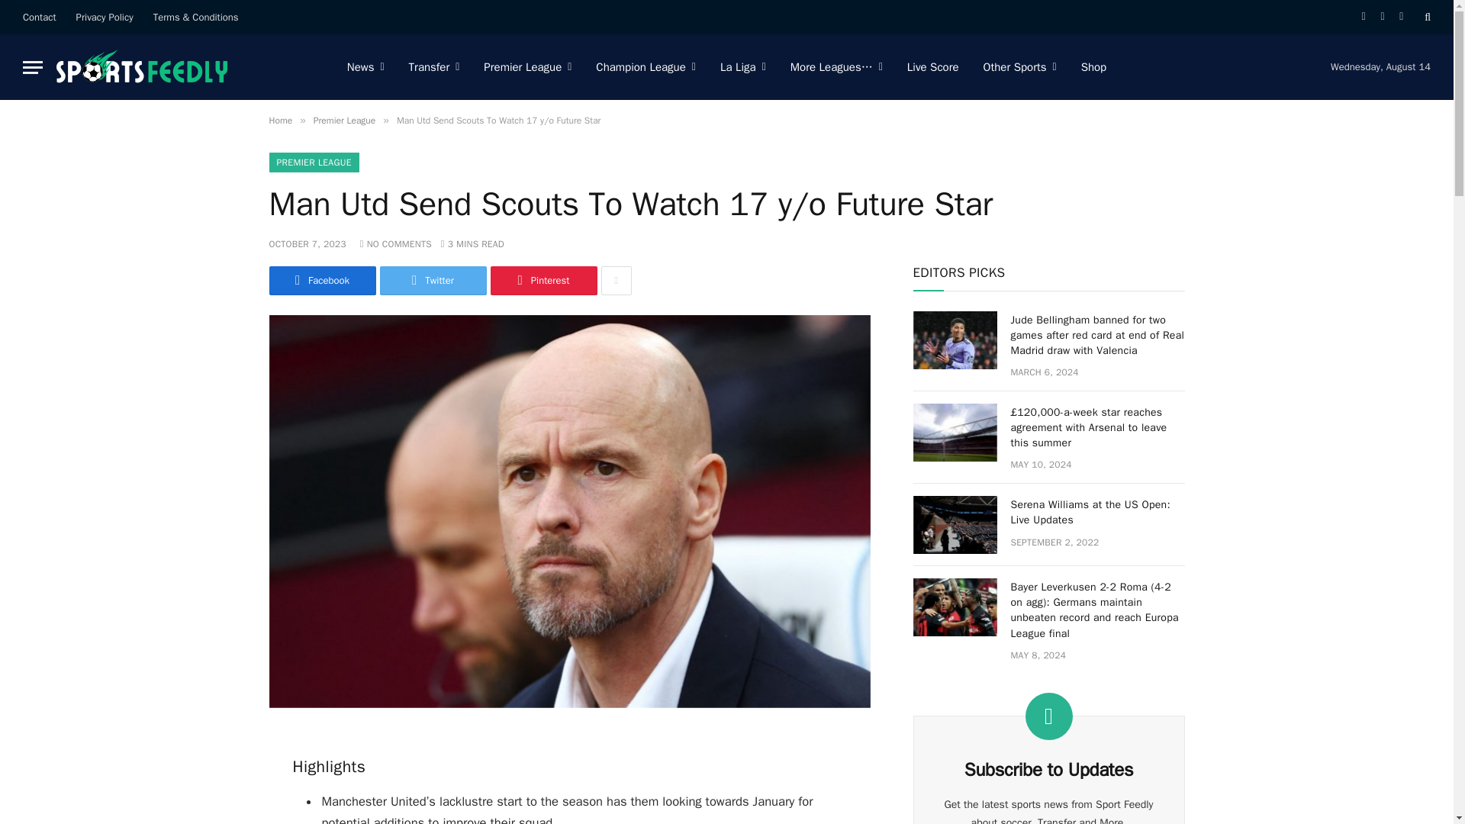 The height and width of the screenshot is (824, 1465). I want to click on Privacy Policy, so click(105, 17).